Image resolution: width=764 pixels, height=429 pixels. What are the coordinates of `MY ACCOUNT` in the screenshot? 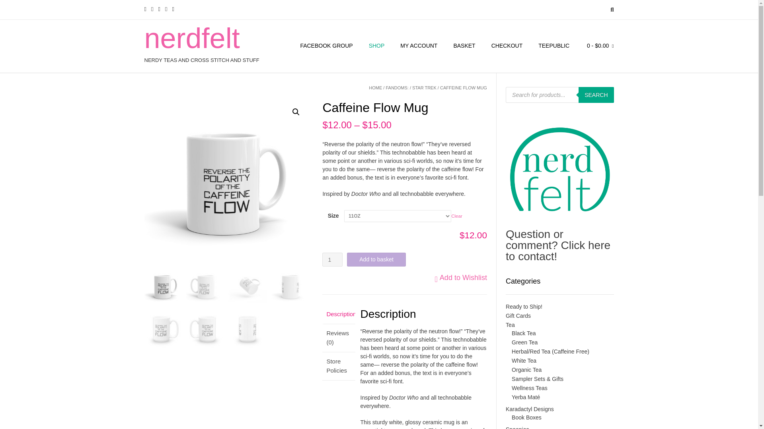 It's located at (419, 46).